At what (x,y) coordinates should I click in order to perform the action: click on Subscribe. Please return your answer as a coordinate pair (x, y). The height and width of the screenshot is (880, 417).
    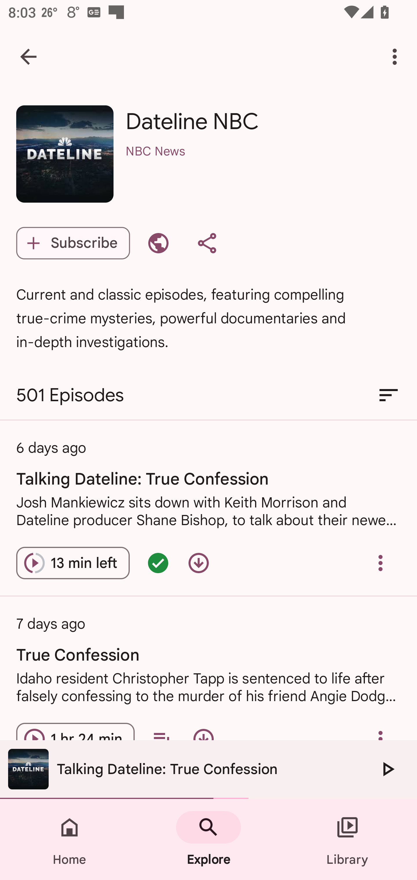
    Looking at the image, I should click on (73, 243).